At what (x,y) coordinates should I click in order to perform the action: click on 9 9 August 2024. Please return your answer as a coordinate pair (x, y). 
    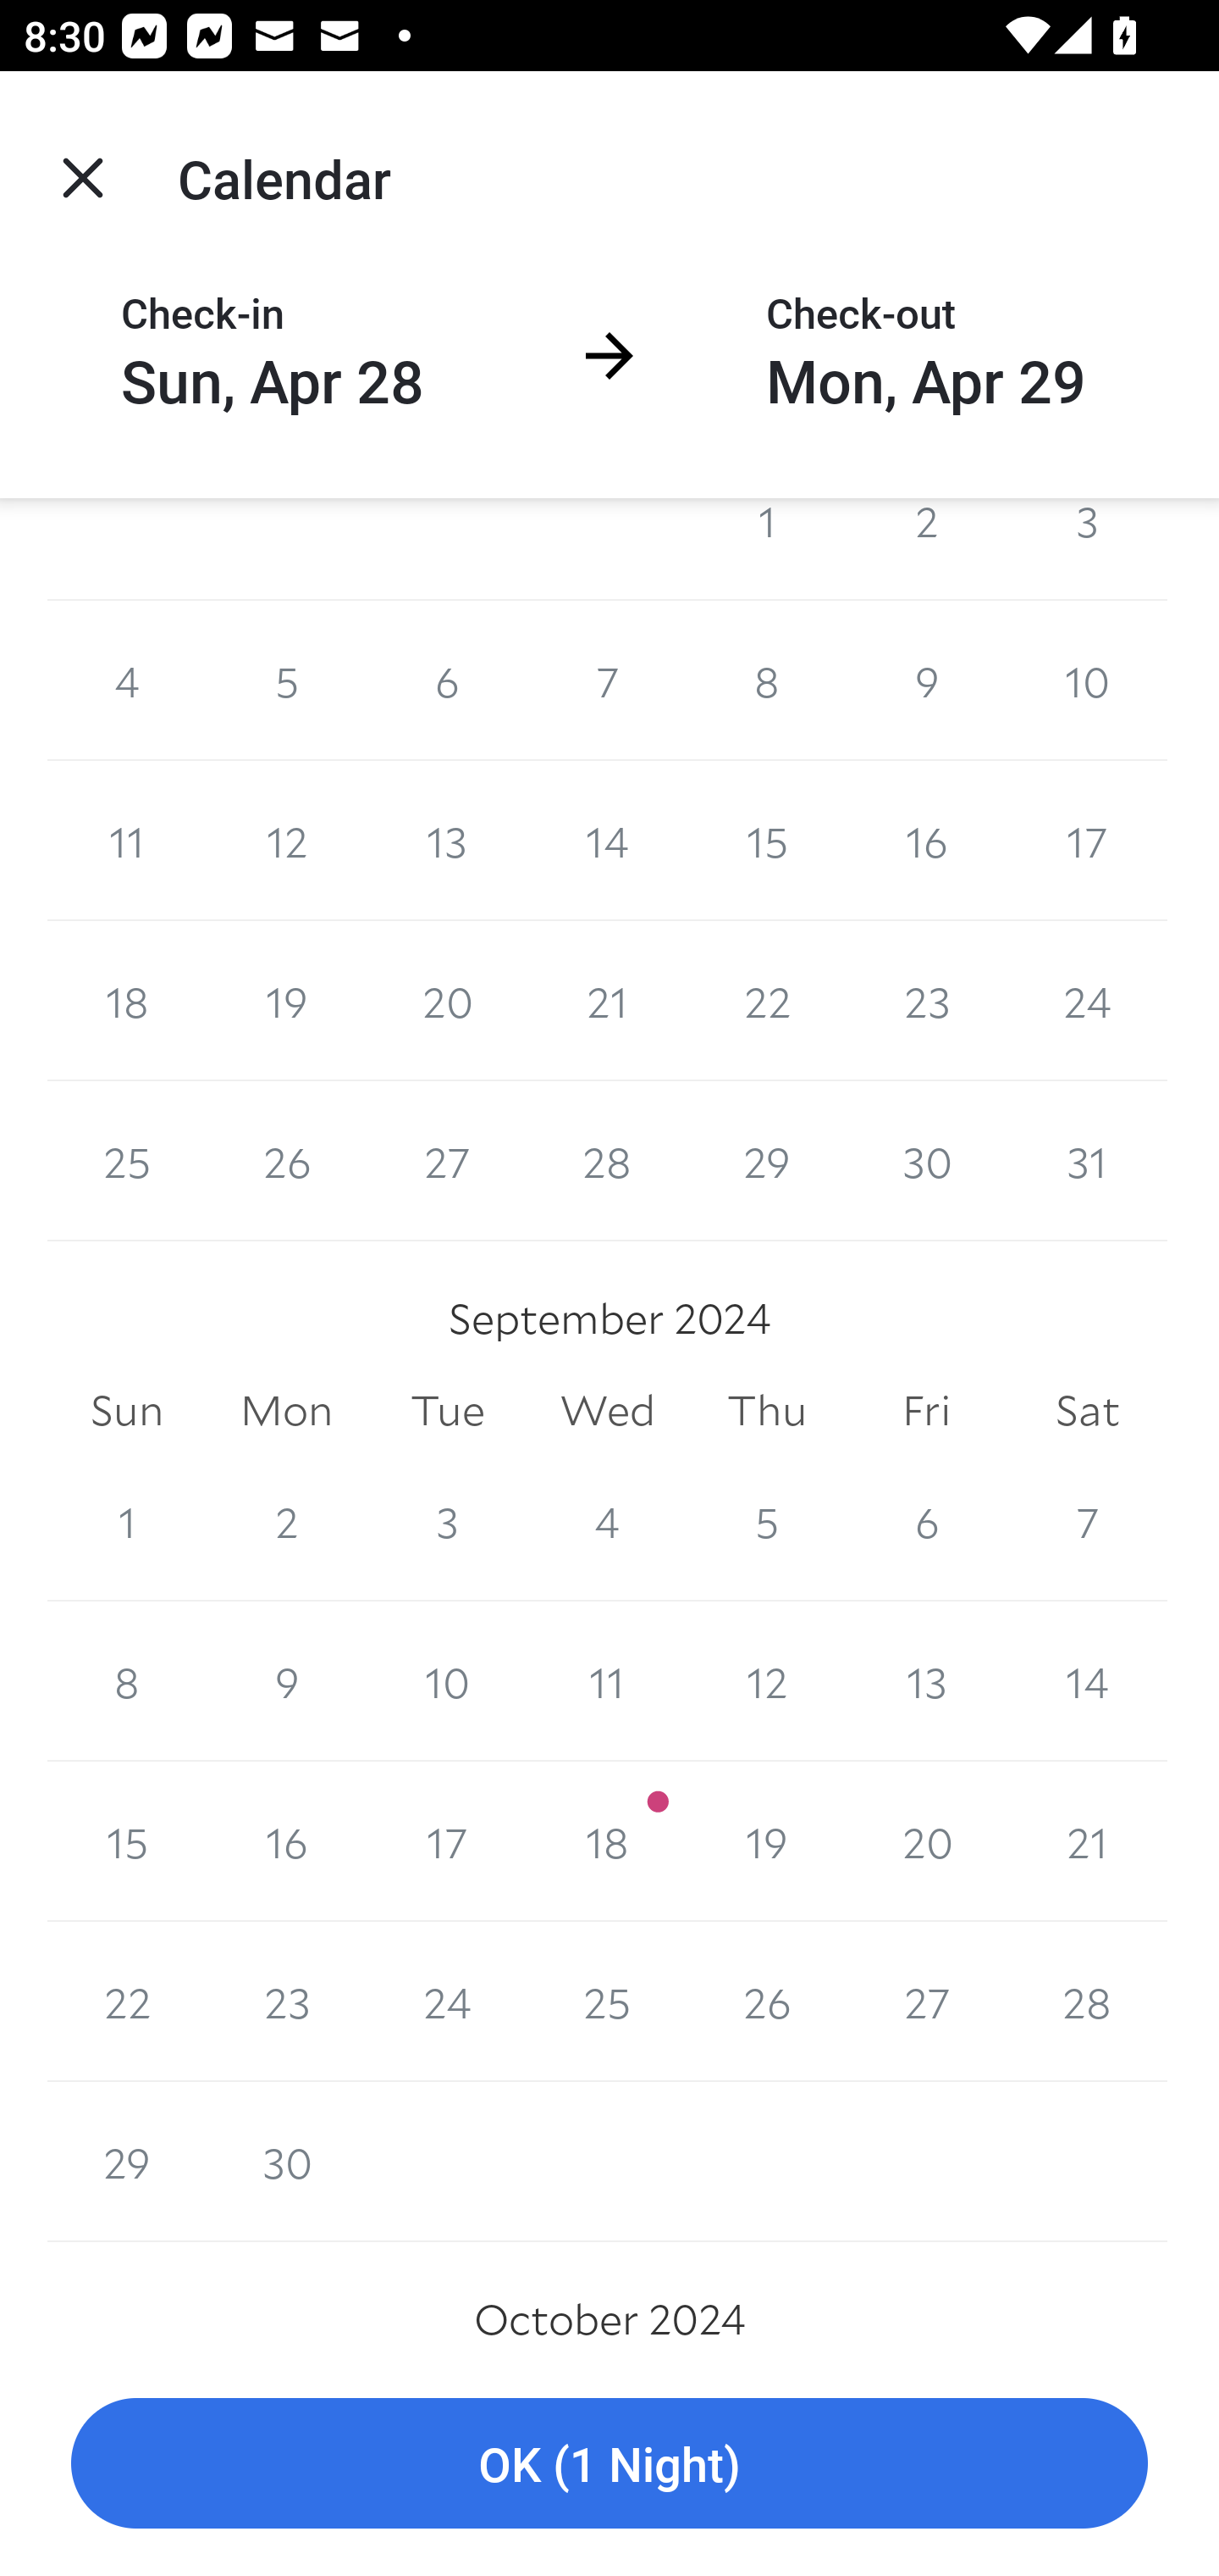
    Looking at the image, I should click on (926, 680).